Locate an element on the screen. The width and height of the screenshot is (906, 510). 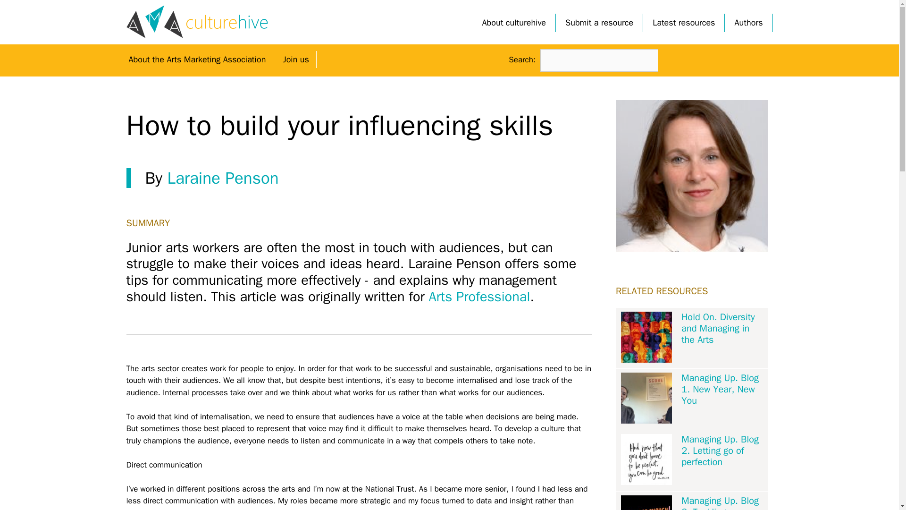
Latest resources is located at coordinates (683, 23).